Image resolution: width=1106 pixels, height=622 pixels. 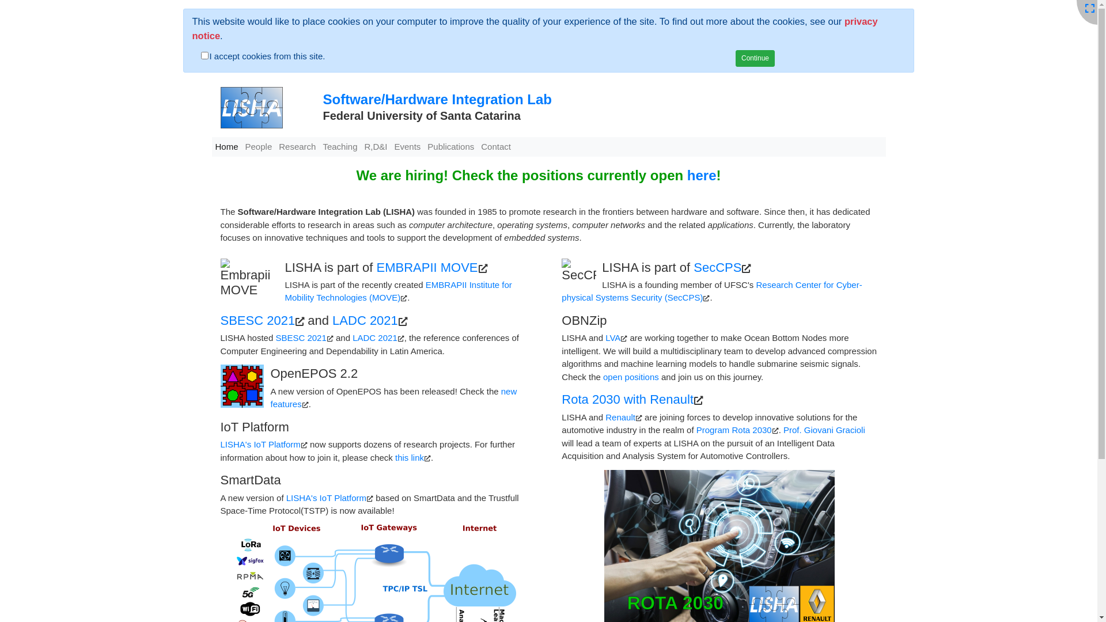 I want to click on Research, so click(x=297, y=147).